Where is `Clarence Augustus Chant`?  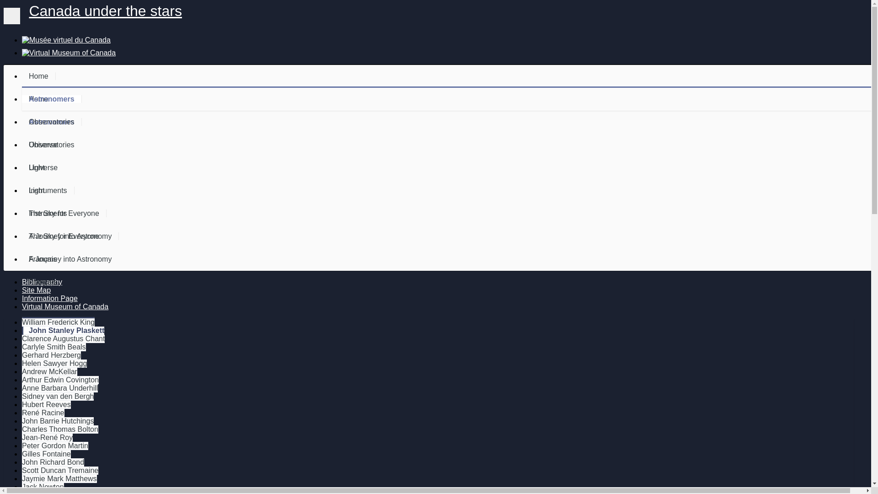 Clarence Augustus Chant is located at coordinates (63, 339).